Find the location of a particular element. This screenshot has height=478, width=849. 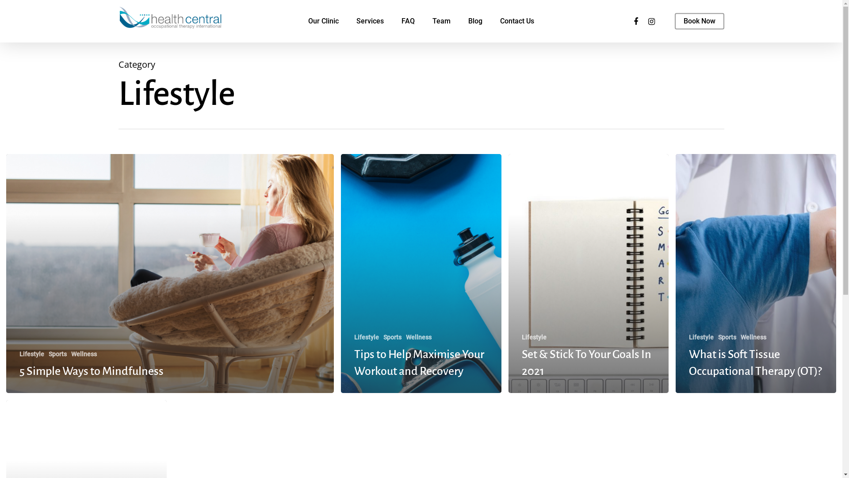

phone is located at coordinates (467, 414).